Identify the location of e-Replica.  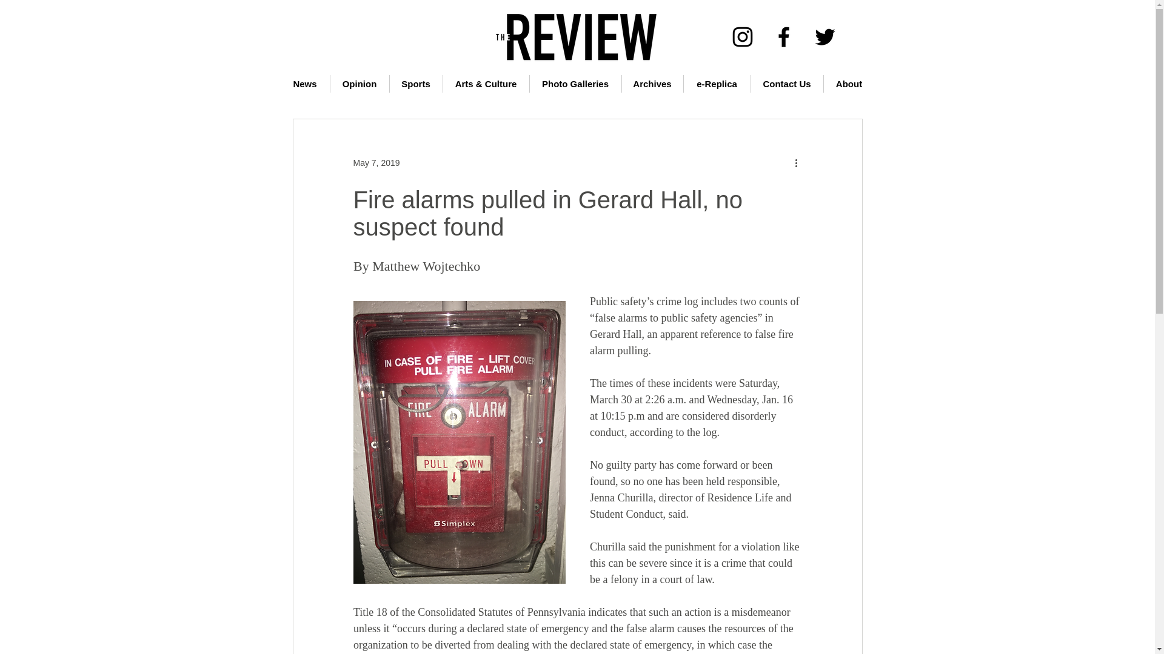
(717, 84).